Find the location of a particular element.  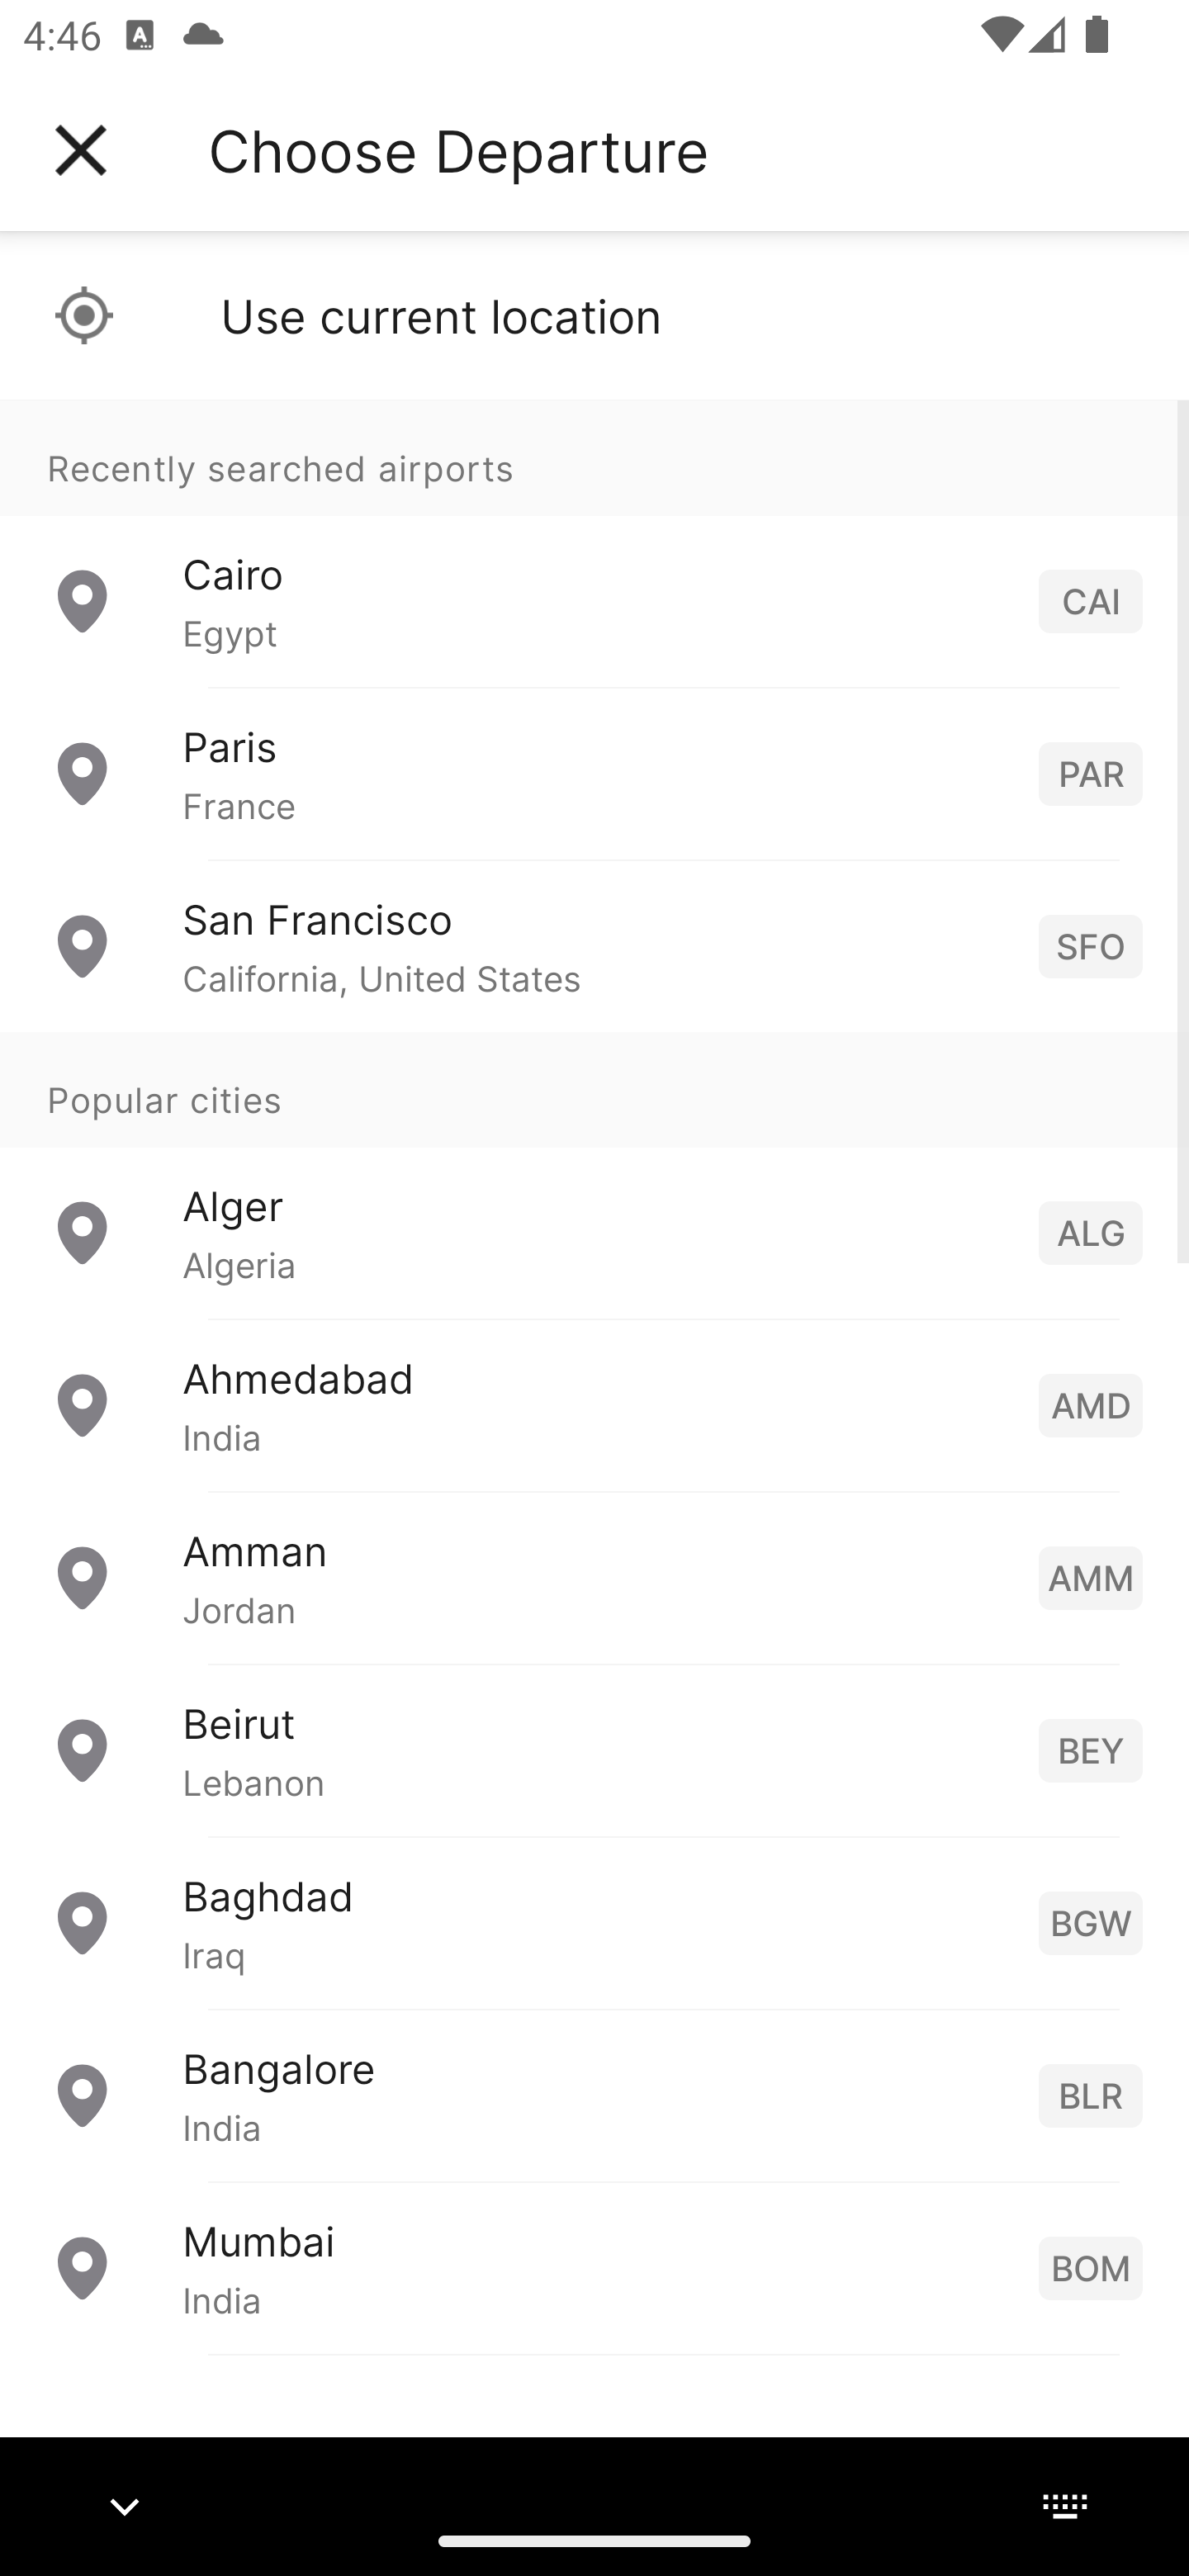

Beirut Lebanon BEY is located at coordinates (594, 1750).